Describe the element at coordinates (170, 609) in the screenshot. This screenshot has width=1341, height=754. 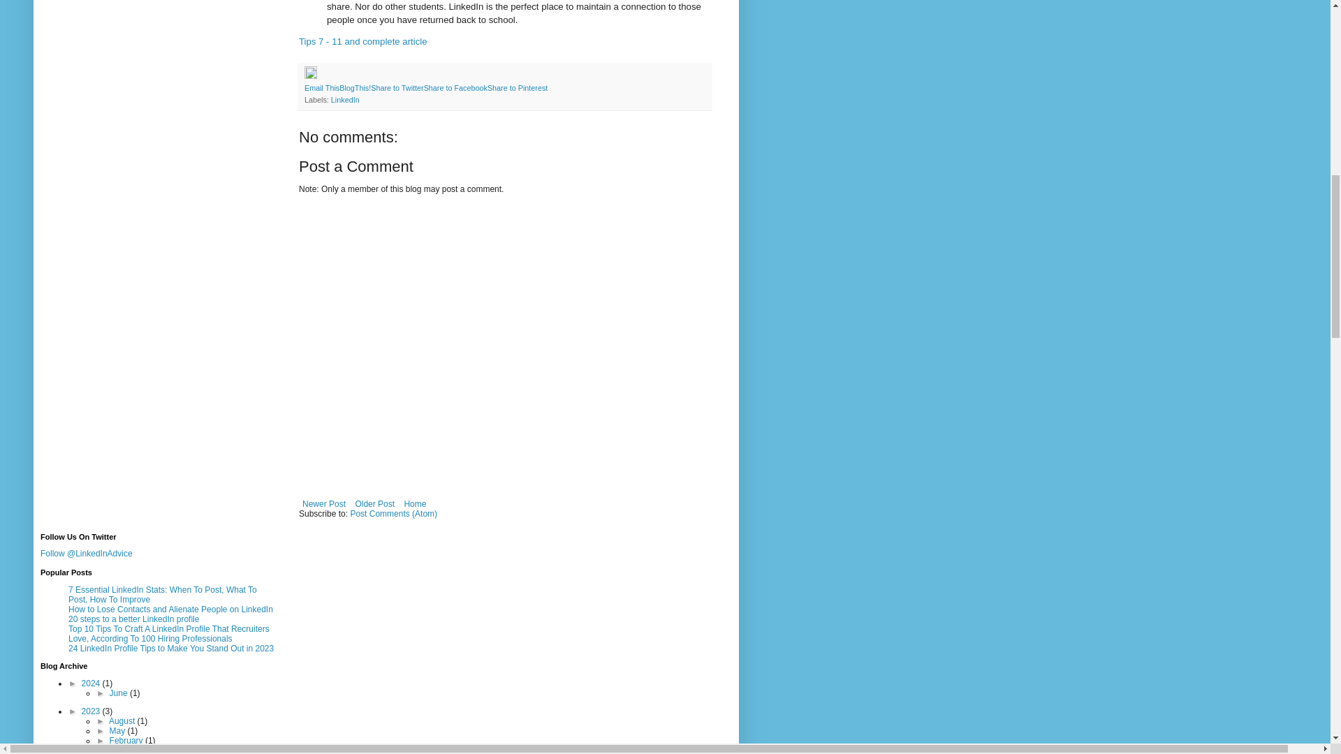
I see `How to Lose Contacts and Alienate People on LinkedIn` at that location.